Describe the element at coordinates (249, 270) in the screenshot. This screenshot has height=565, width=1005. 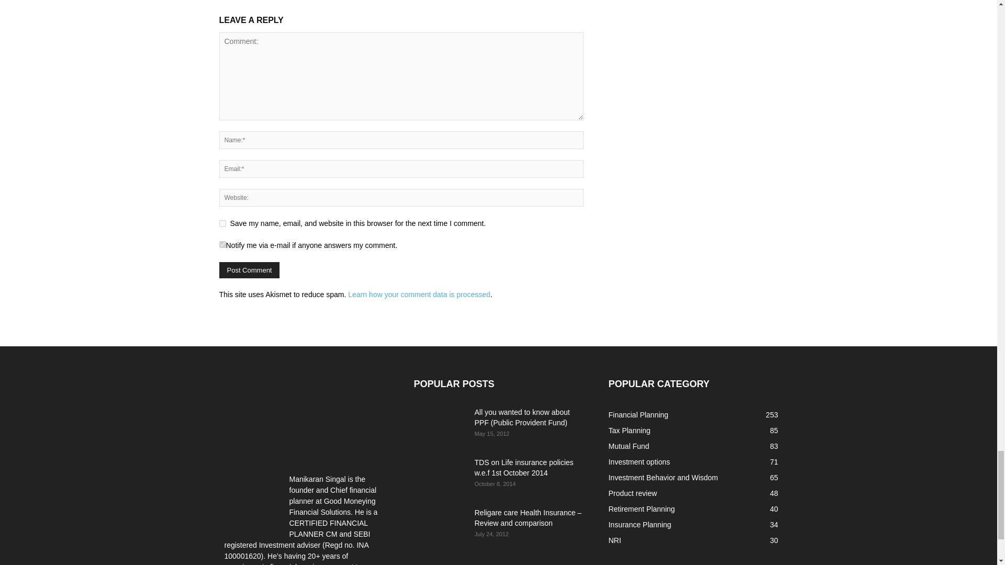
I see `Post Comment` at that location.